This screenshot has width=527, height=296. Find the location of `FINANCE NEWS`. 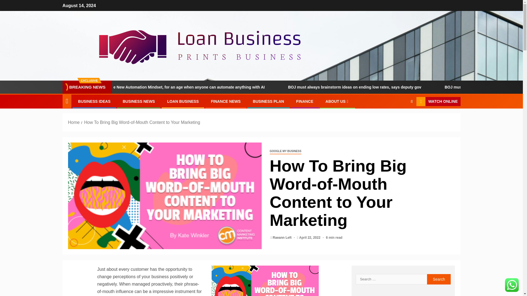

FINANCE NEWS is located at coordinates (226, 101).